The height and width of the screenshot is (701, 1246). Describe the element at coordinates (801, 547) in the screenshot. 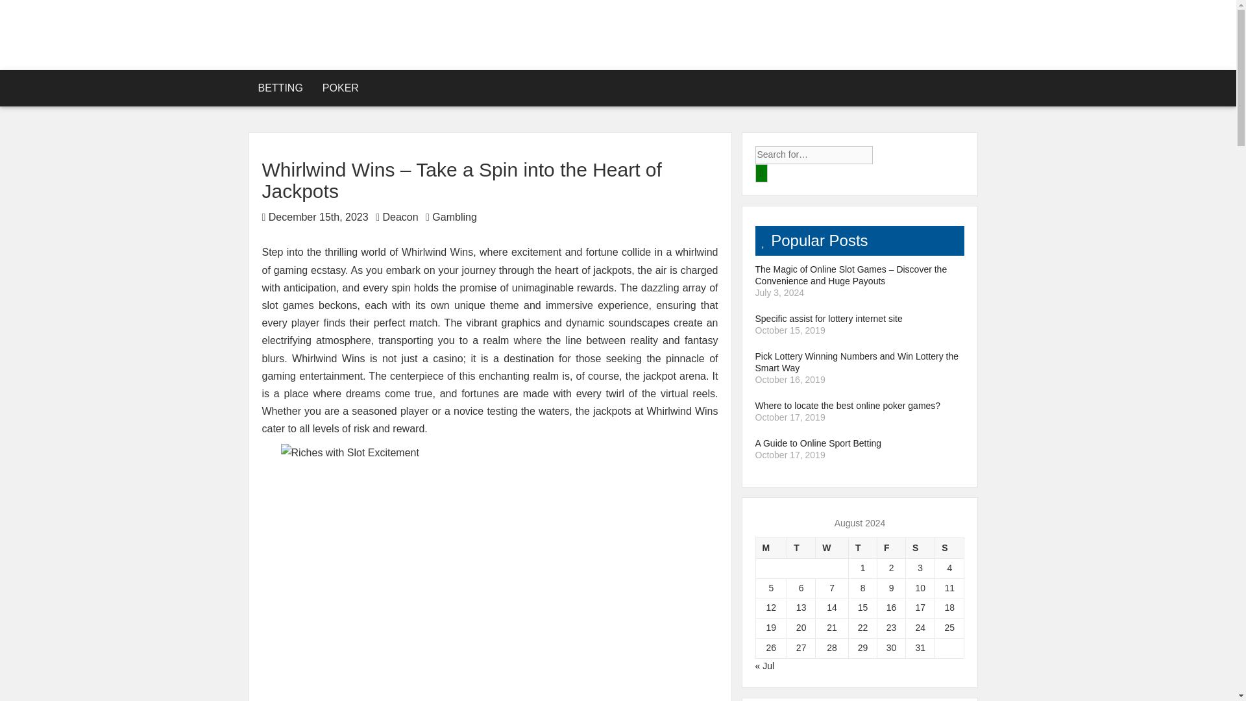

I see `Tuesday` at that location.